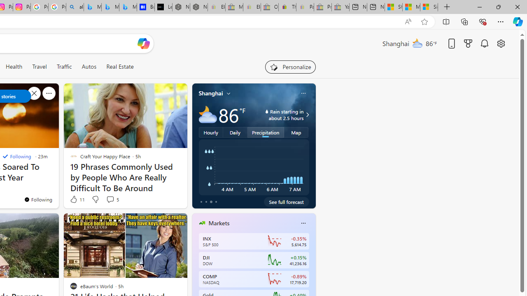 This screenshot has width=527, height=296. What do you see at coordinates (296, 132) in the screenshot?
I see `Map` at bounding box center [296, 132].